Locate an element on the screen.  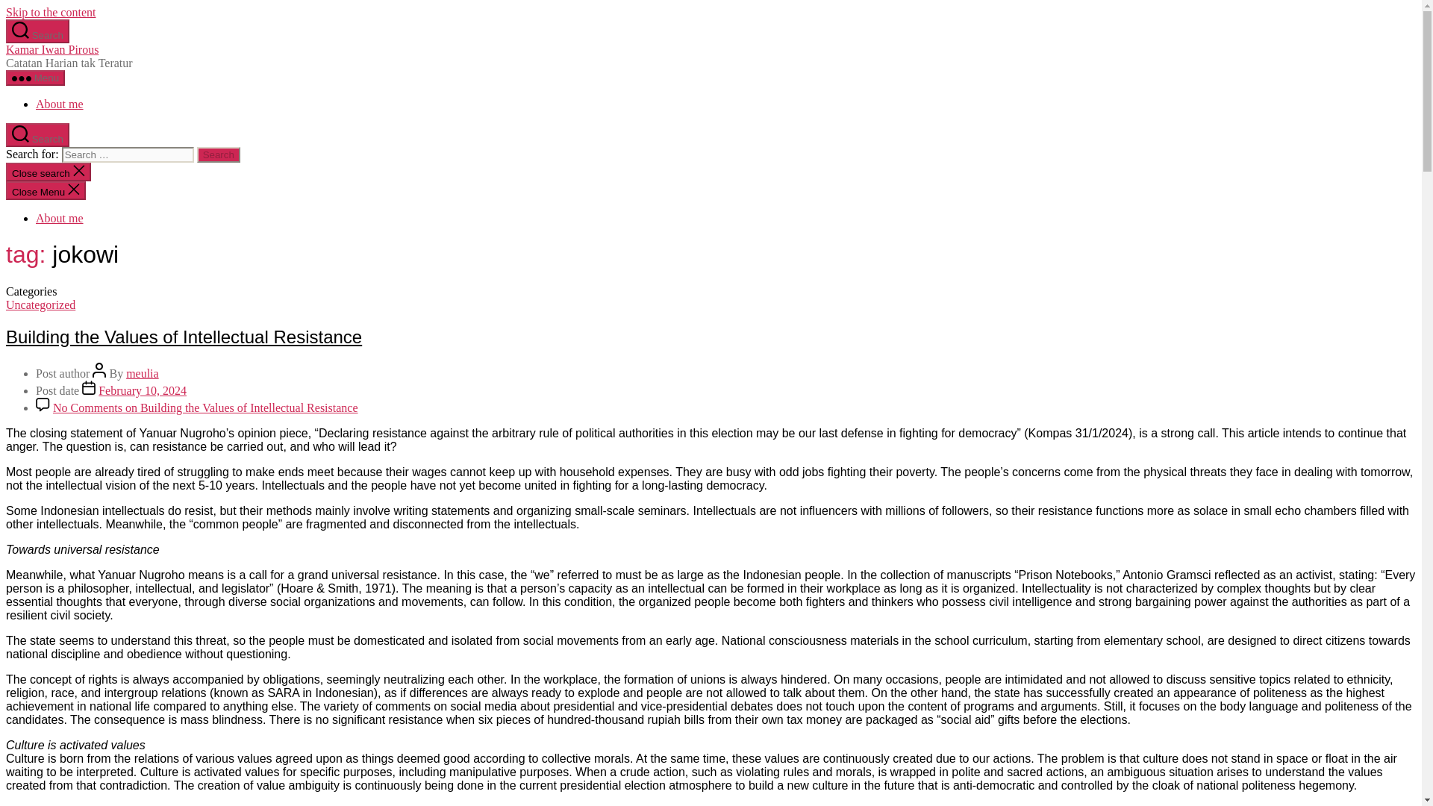
Search is located at coordinates (37, 31).